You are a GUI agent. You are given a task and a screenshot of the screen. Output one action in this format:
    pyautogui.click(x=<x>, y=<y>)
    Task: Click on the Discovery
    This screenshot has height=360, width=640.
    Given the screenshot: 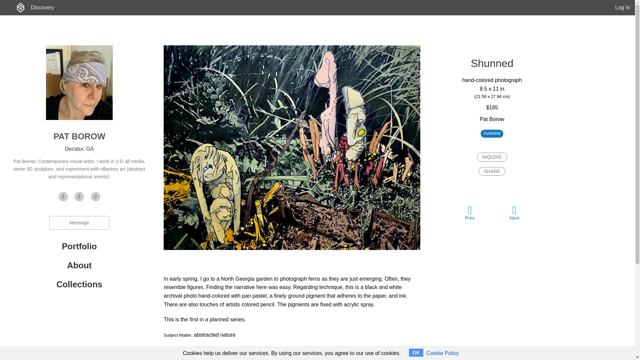 What is the action you would take?
    pyautogui.click(x=43, y=7)
    